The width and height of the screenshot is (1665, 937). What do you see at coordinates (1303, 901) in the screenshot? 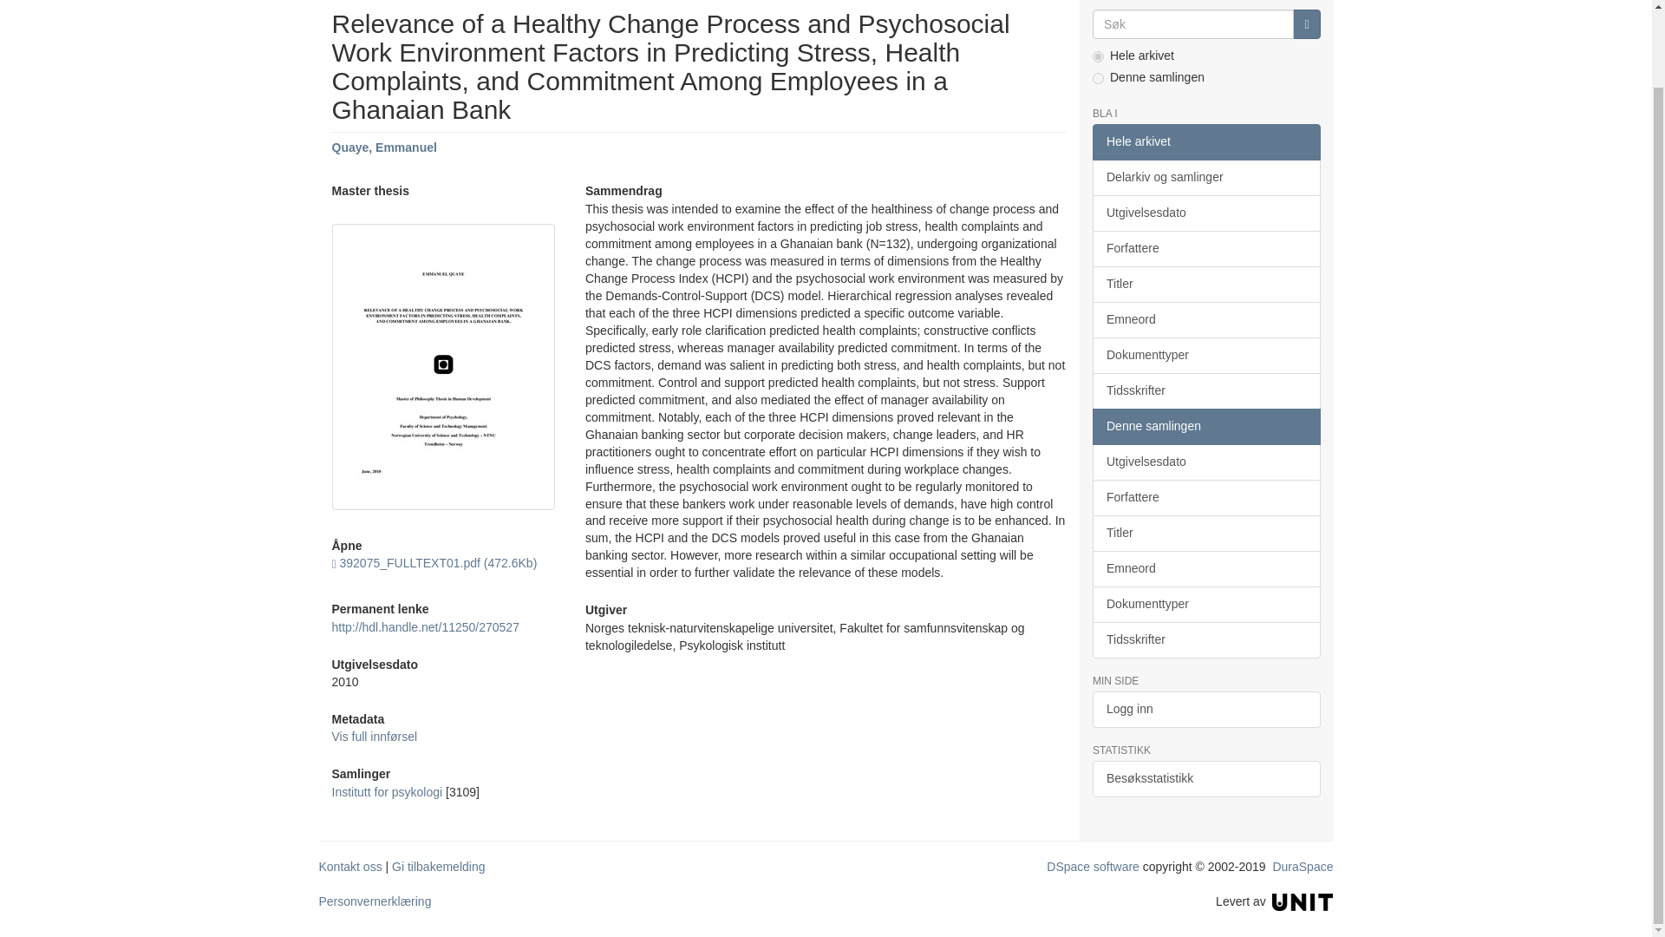
I see `Unit` at bounding box center [1303, 901].